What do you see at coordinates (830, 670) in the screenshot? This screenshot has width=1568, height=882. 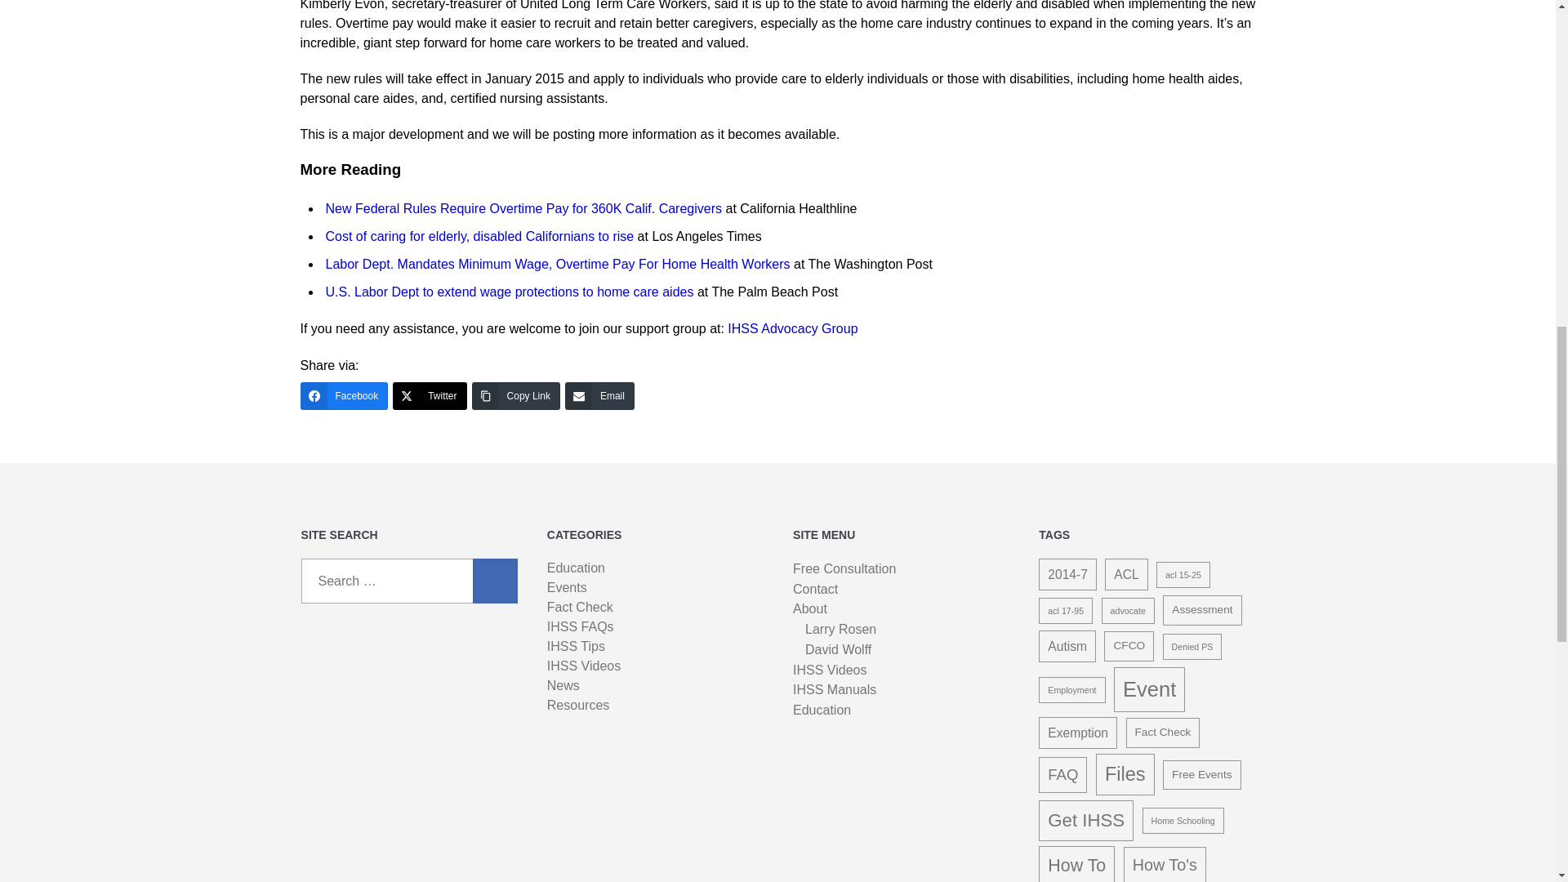 I see `IHSS Videos` at bounding box center [830, 670].